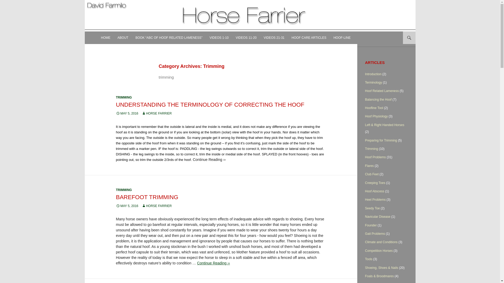  I want to click on HORSE FARRIER, so click(157, 206).